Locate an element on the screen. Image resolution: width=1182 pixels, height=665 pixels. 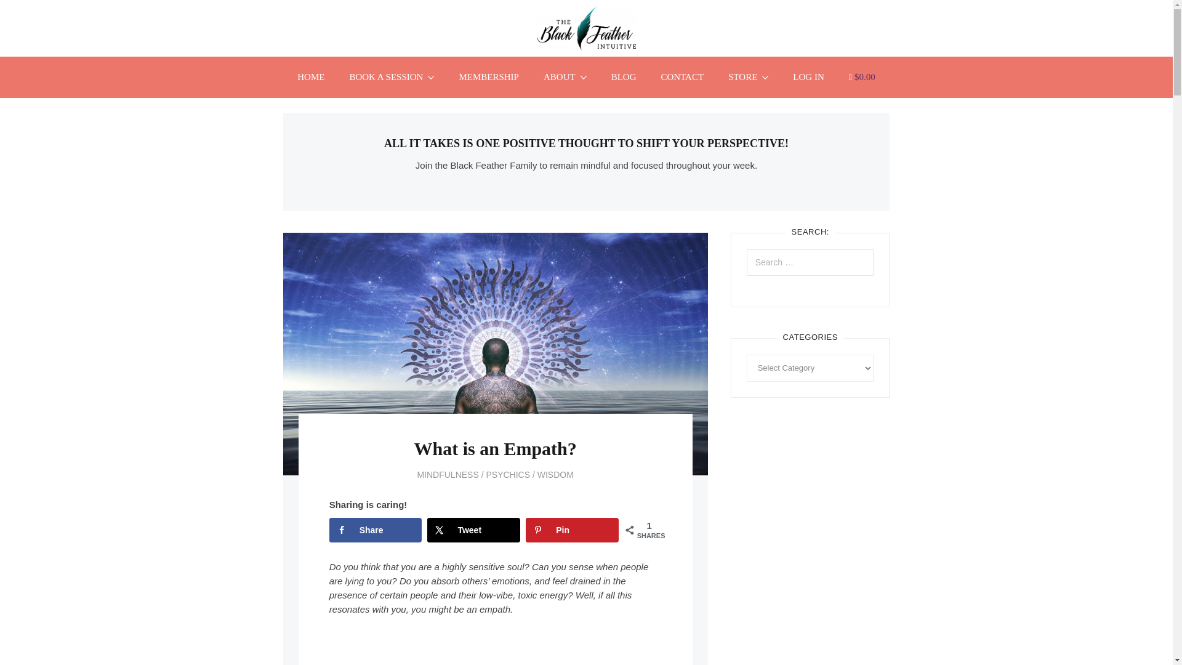
Tweet is located at coordinates (473, 530).